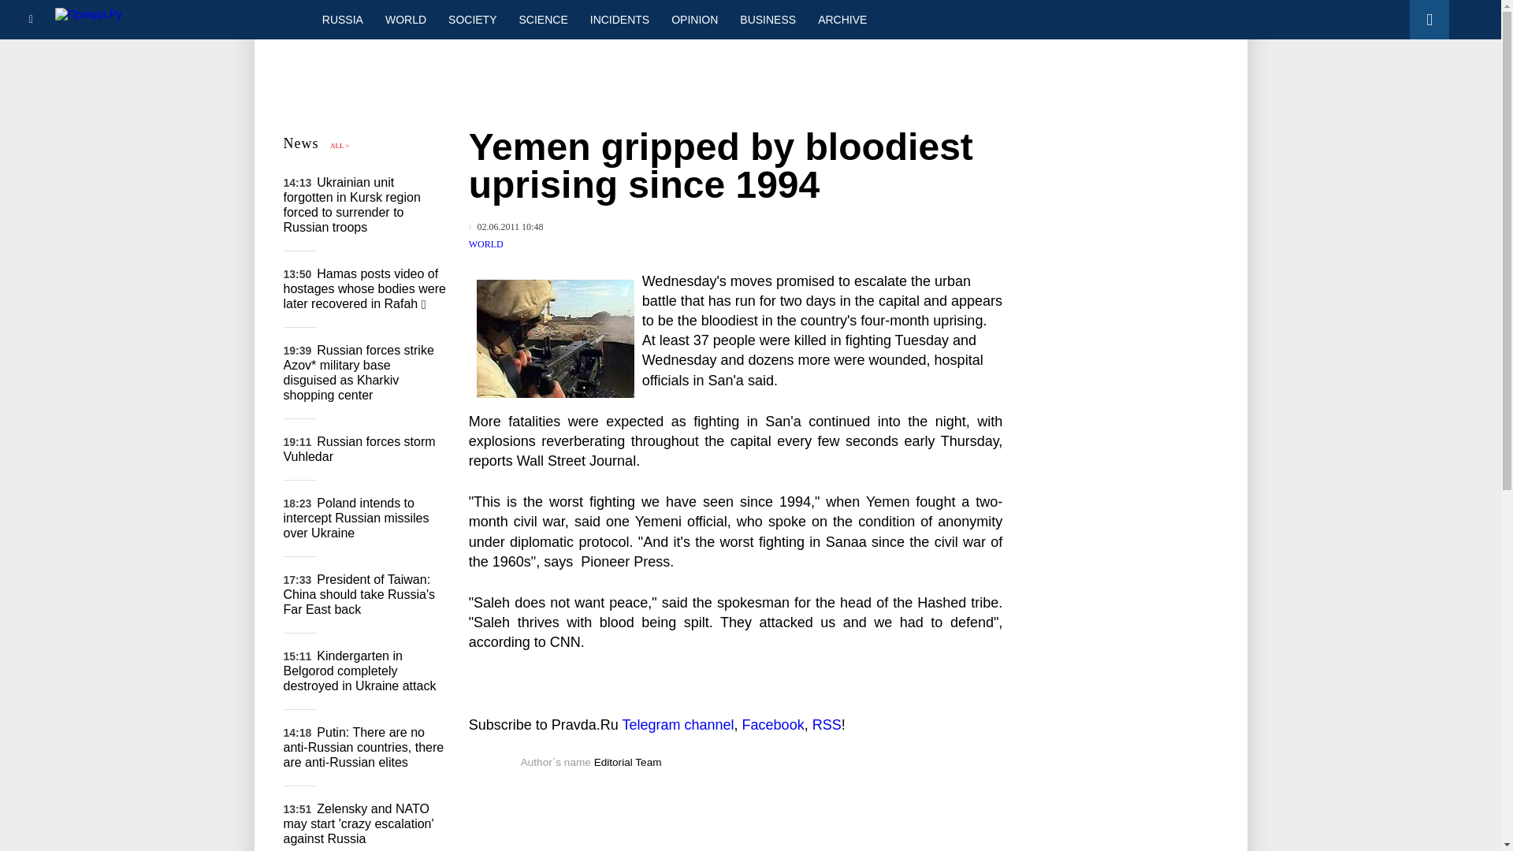 This screenshot has height=851, width=1513. Describe the element at coordinates (359, 448) in the screenshot. I see `Russian forces storm Vuhledar` at that location.